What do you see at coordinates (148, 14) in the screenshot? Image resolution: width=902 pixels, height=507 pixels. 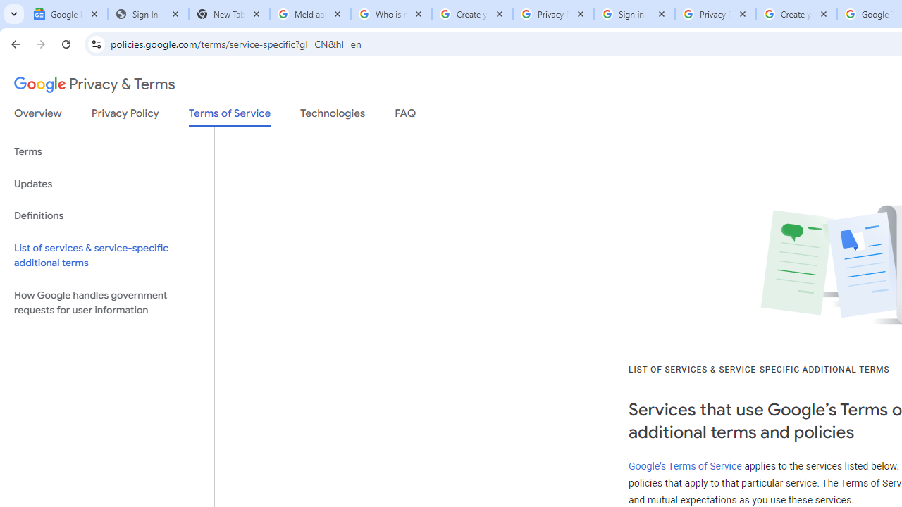 I see `Sign In - USA TODAY` at bounding box center [148, 14].